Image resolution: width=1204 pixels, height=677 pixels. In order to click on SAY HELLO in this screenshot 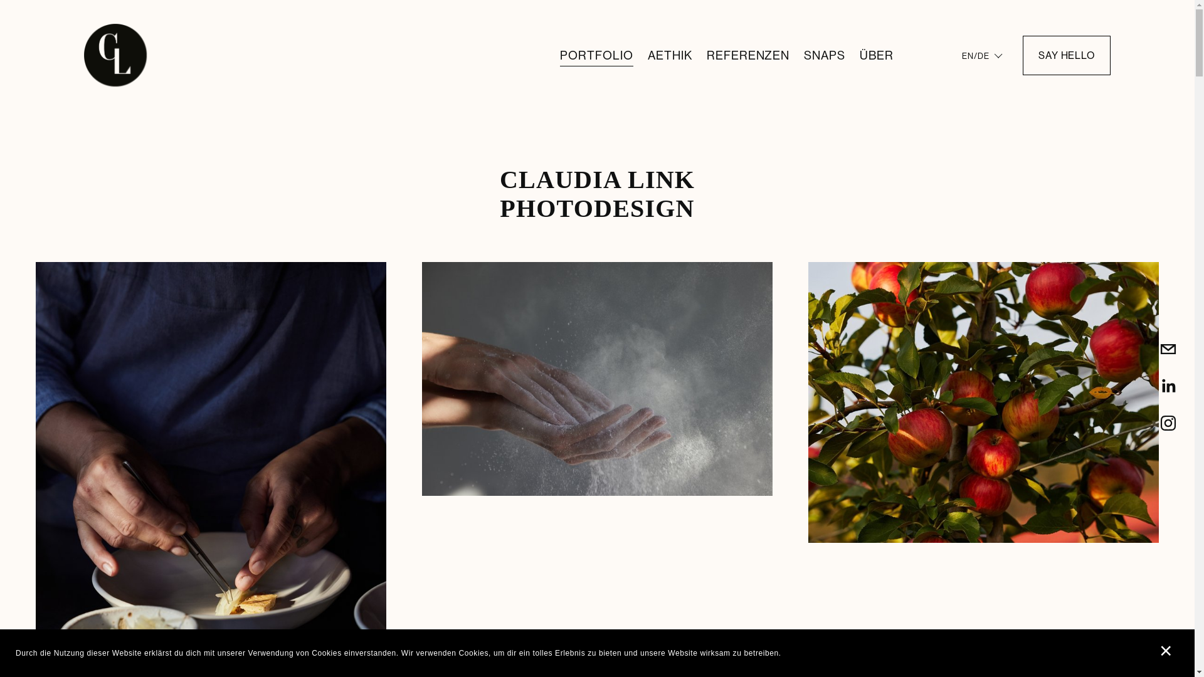, I will do `click(1066, 56)`.